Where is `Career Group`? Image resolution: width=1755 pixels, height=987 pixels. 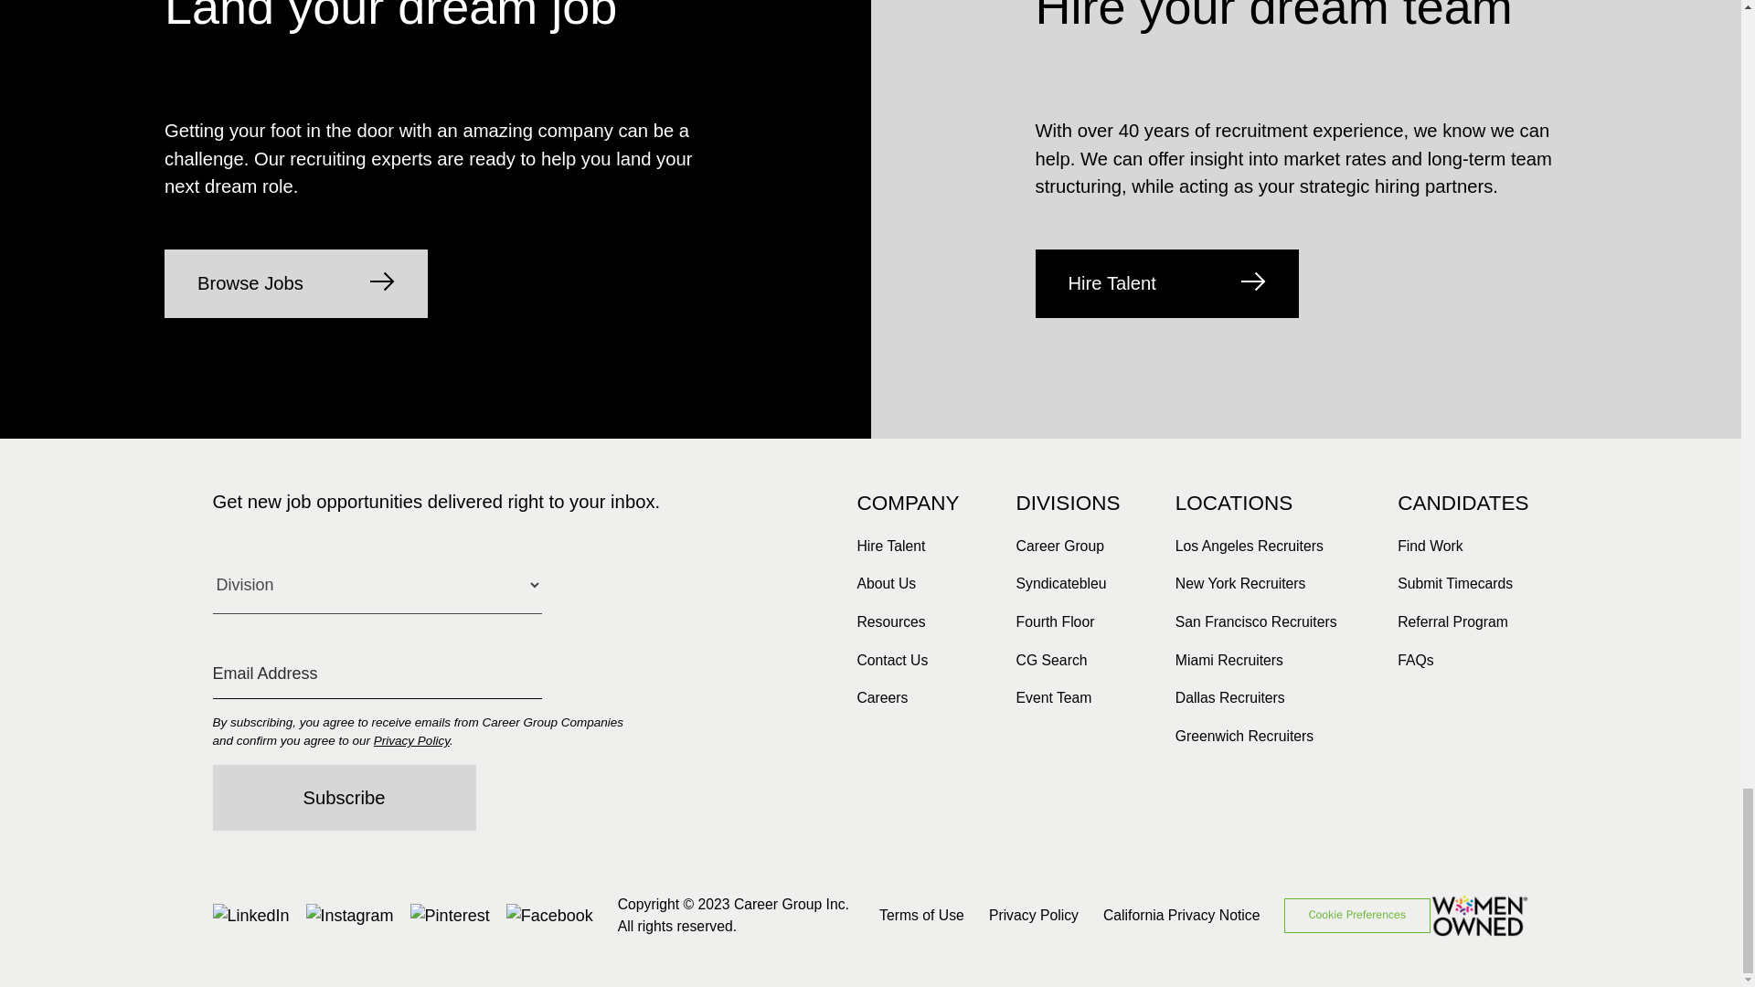 Career Group is located at coordinates (1059, 546).